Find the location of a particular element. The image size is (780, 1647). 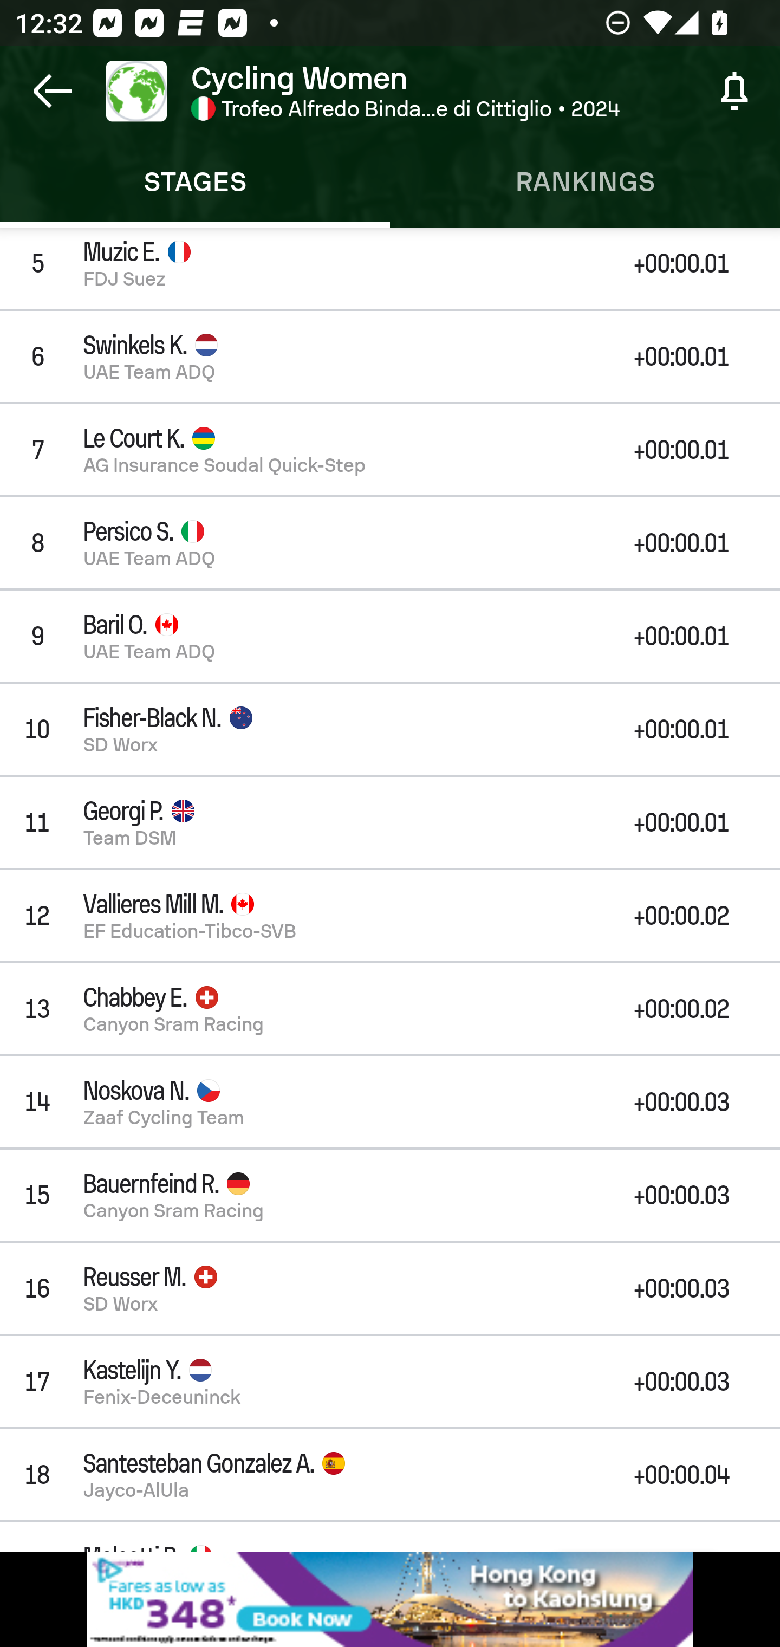

16 Reusser M. SD Worx +00:00.03 is located at coordinates (390, 1288).